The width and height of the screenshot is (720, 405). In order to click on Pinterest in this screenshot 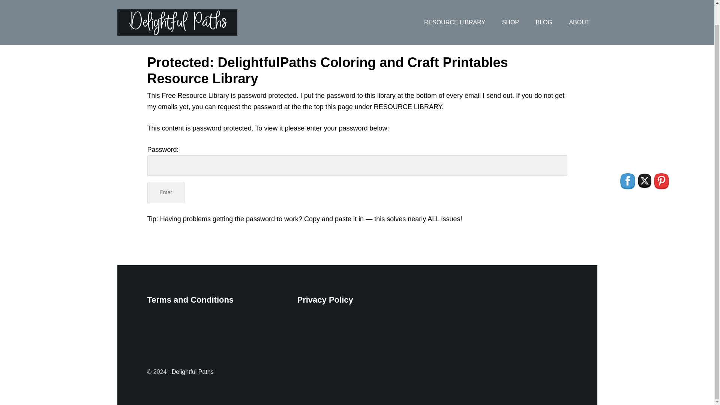, I will do `click(661, 181)`.